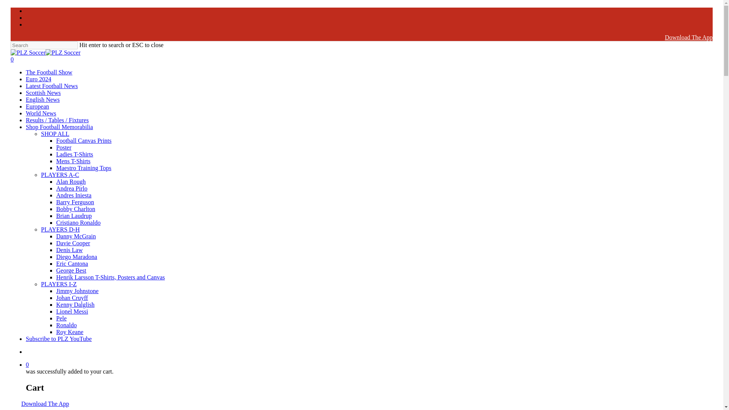 The image size is (729, 410). I want to click on SHOP ALL, so click(55, 134).